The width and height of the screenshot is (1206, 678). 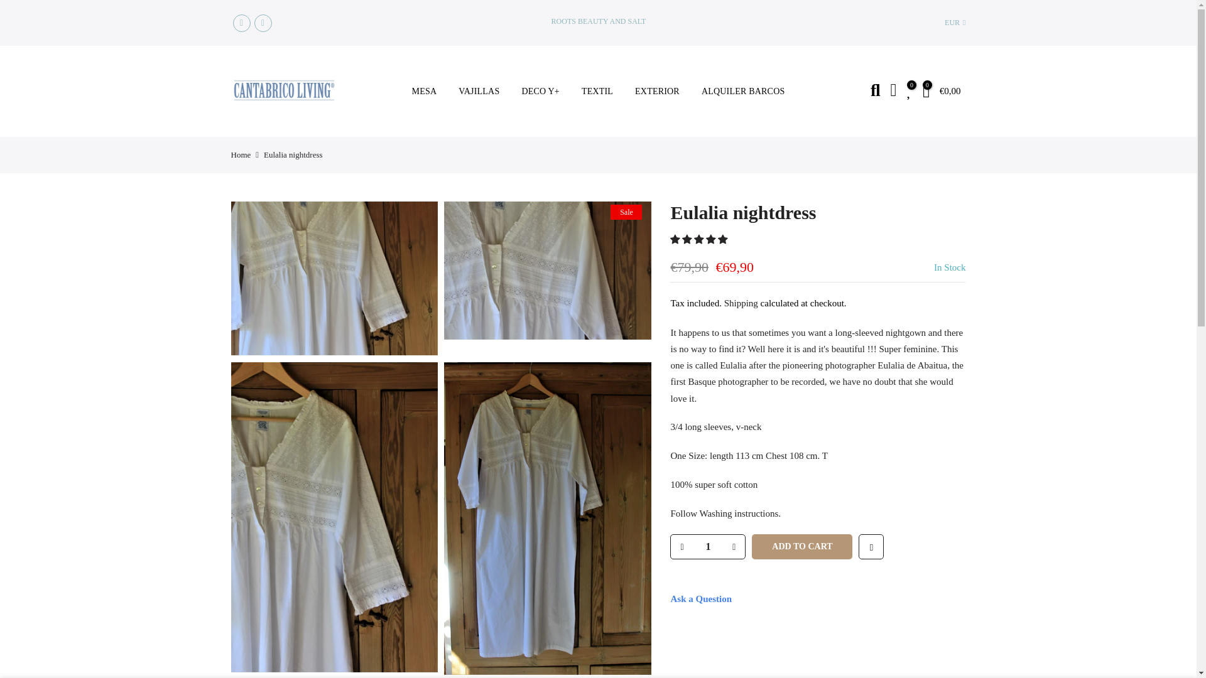 I want to click on Ask a Question, so click(x=701, y=599).